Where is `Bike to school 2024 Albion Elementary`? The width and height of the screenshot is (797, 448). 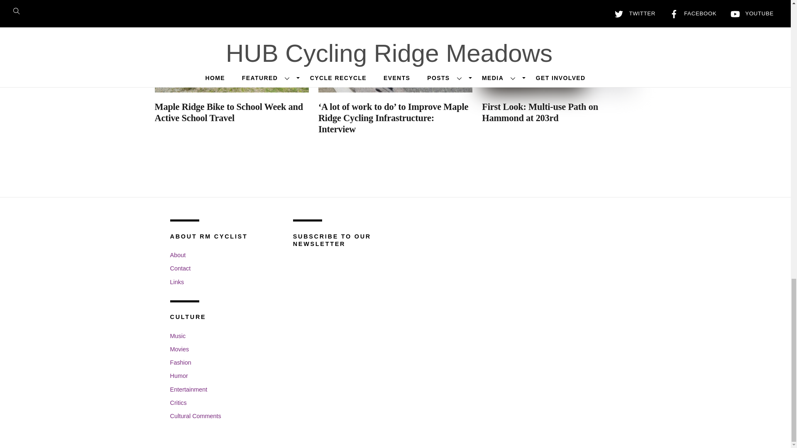
Bike to school 2024 Albion Elementary is located at coordinates (232, 46).